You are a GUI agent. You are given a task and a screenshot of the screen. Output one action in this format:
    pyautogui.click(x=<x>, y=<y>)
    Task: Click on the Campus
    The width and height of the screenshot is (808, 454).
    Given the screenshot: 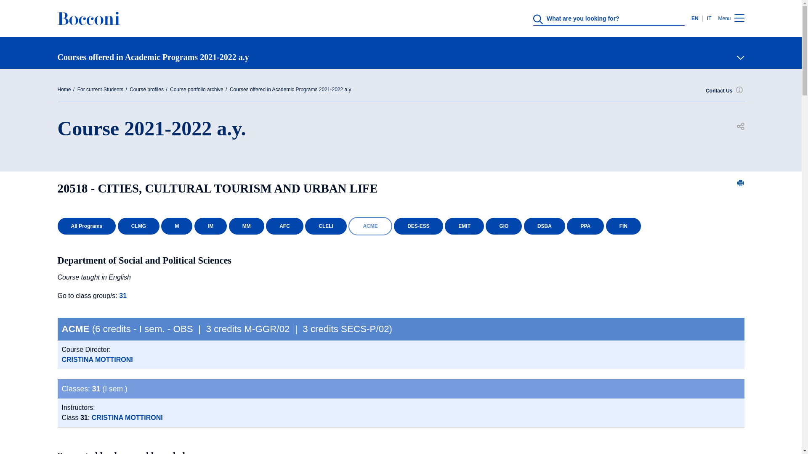 What is the action you would take?
    pyautogui.click(x=397, y=306)
    